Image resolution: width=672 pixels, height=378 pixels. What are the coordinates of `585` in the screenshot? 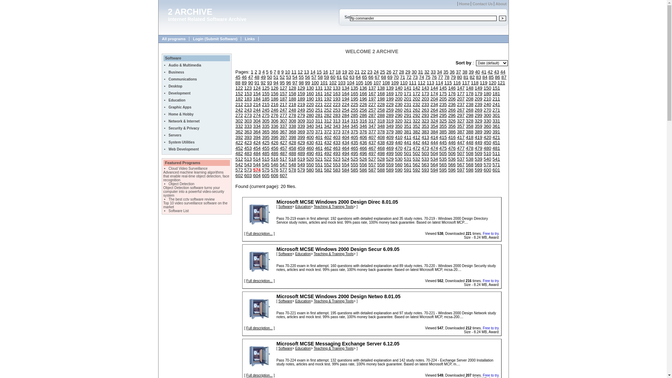 It's located at (355, 170).